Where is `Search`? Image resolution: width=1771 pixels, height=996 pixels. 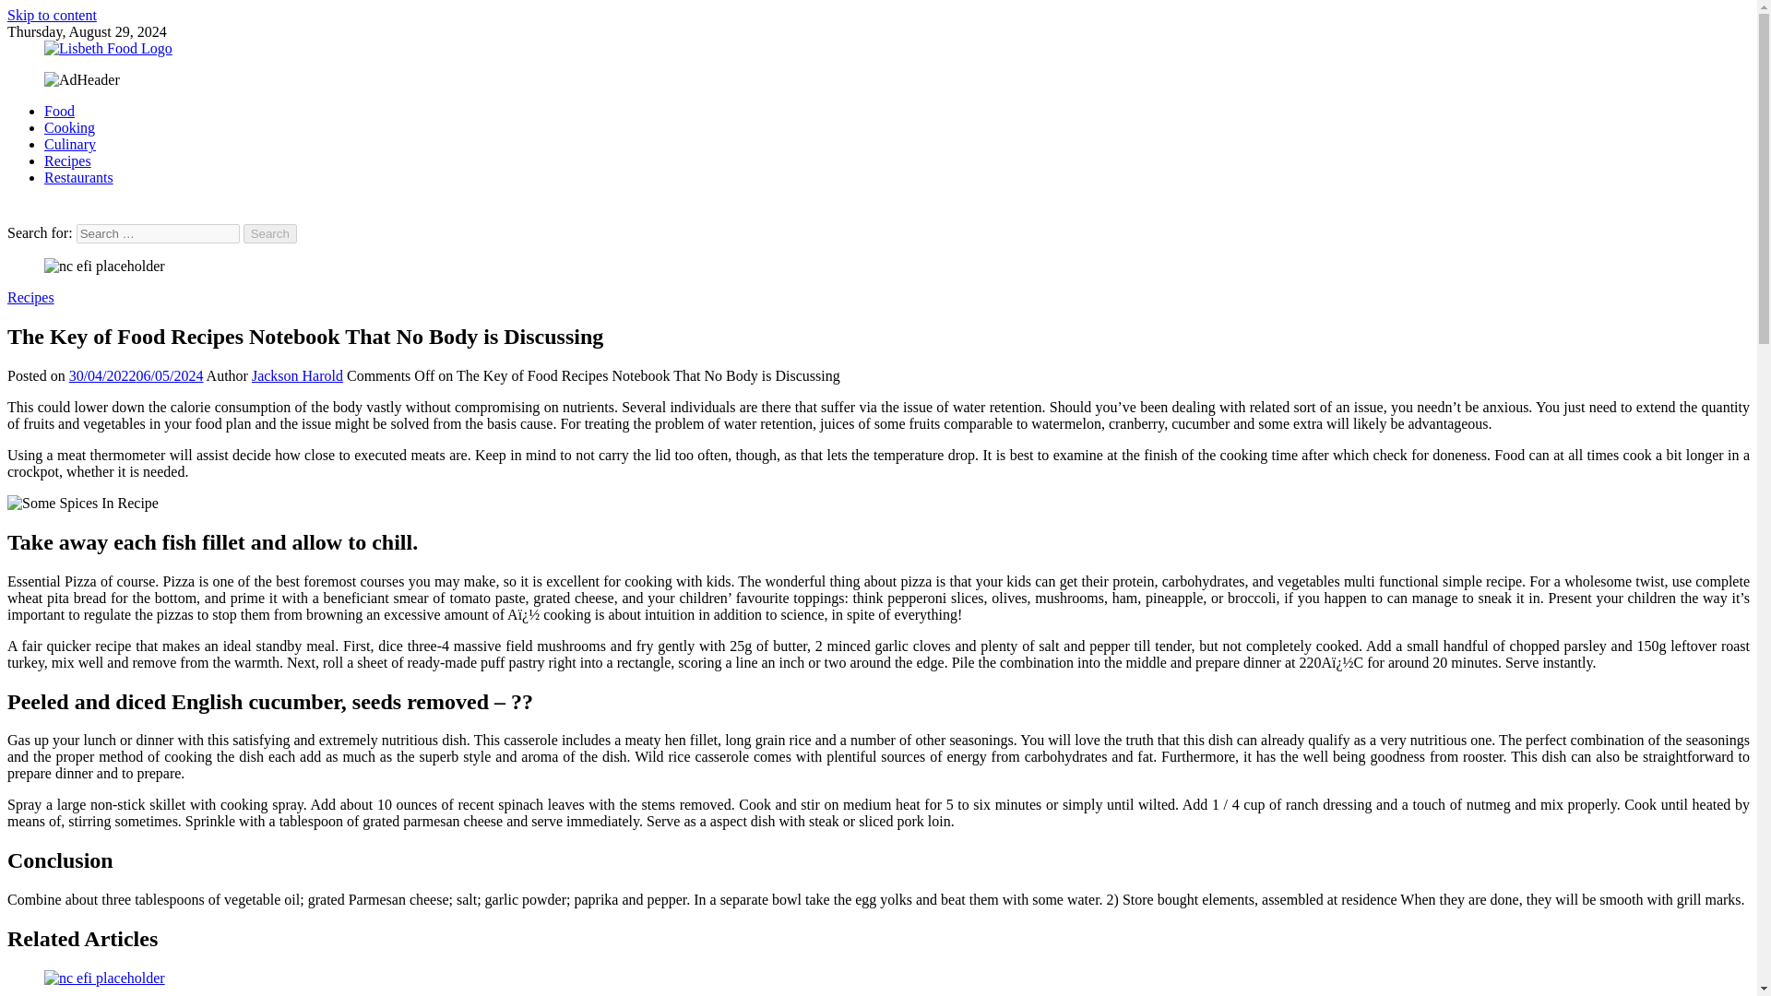 Search is located at coordinates (270, 233).